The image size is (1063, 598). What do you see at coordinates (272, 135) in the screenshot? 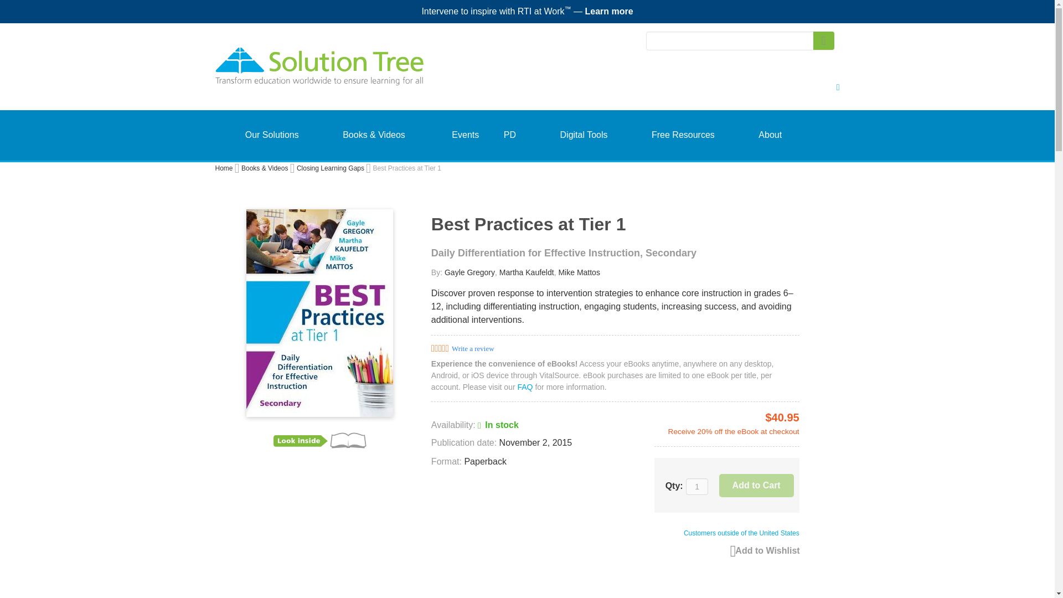
I see `Our Solutions` at bounding box center [272, 135].